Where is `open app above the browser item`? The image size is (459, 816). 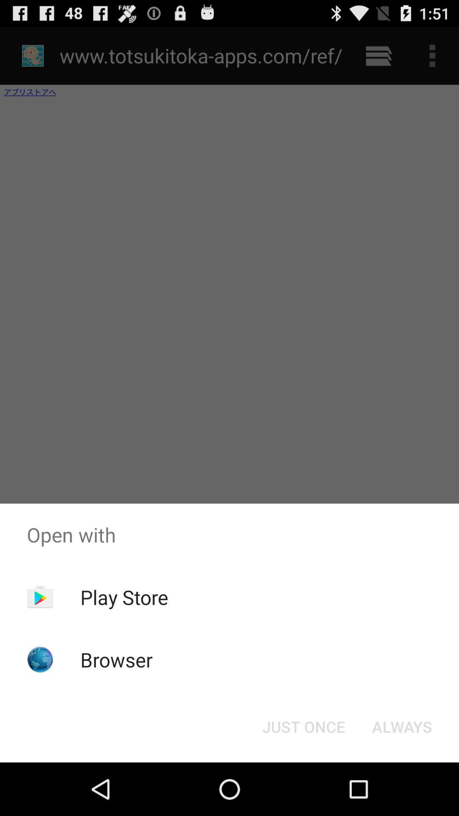 open app above the browser item is located at coordinates (124, 597).